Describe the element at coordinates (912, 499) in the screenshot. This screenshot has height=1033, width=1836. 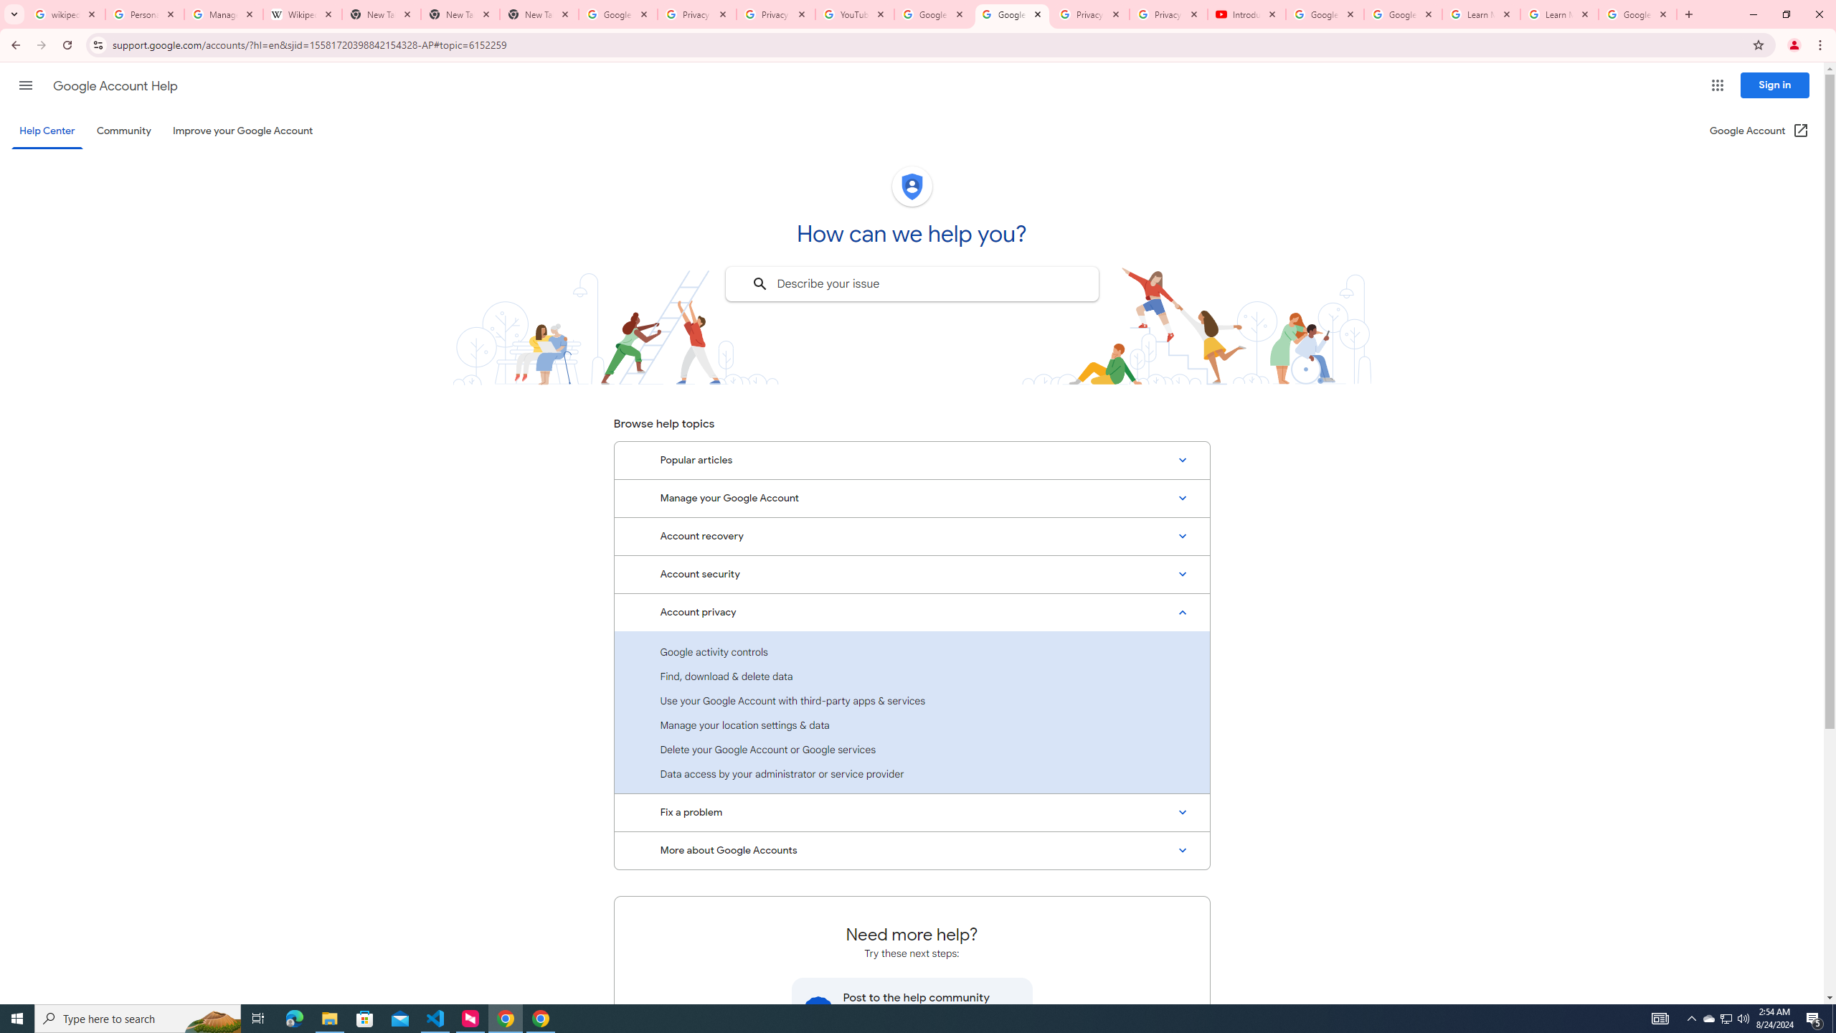
I see `Manage your Google Account` at that location.